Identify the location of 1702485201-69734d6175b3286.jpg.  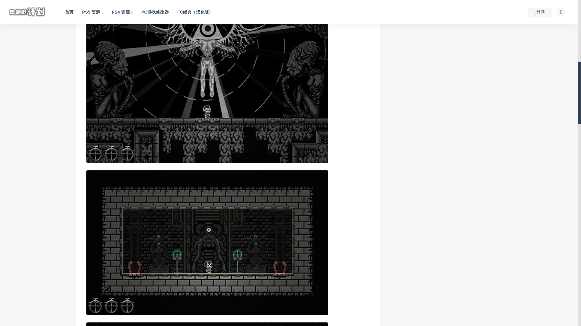
(207, 324).